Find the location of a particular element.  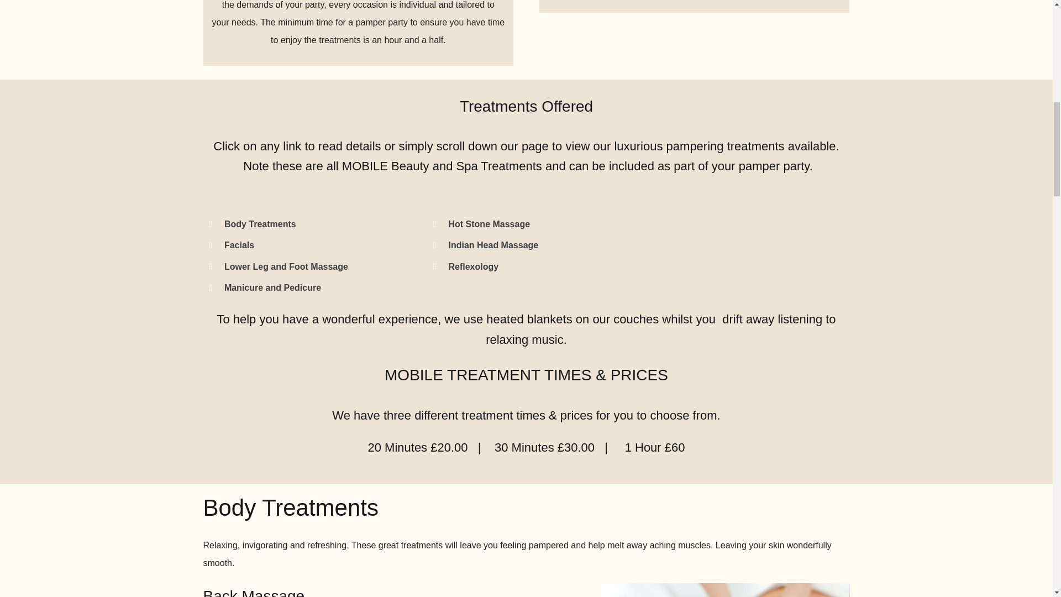

Facials is located at coordinates (239, 245).